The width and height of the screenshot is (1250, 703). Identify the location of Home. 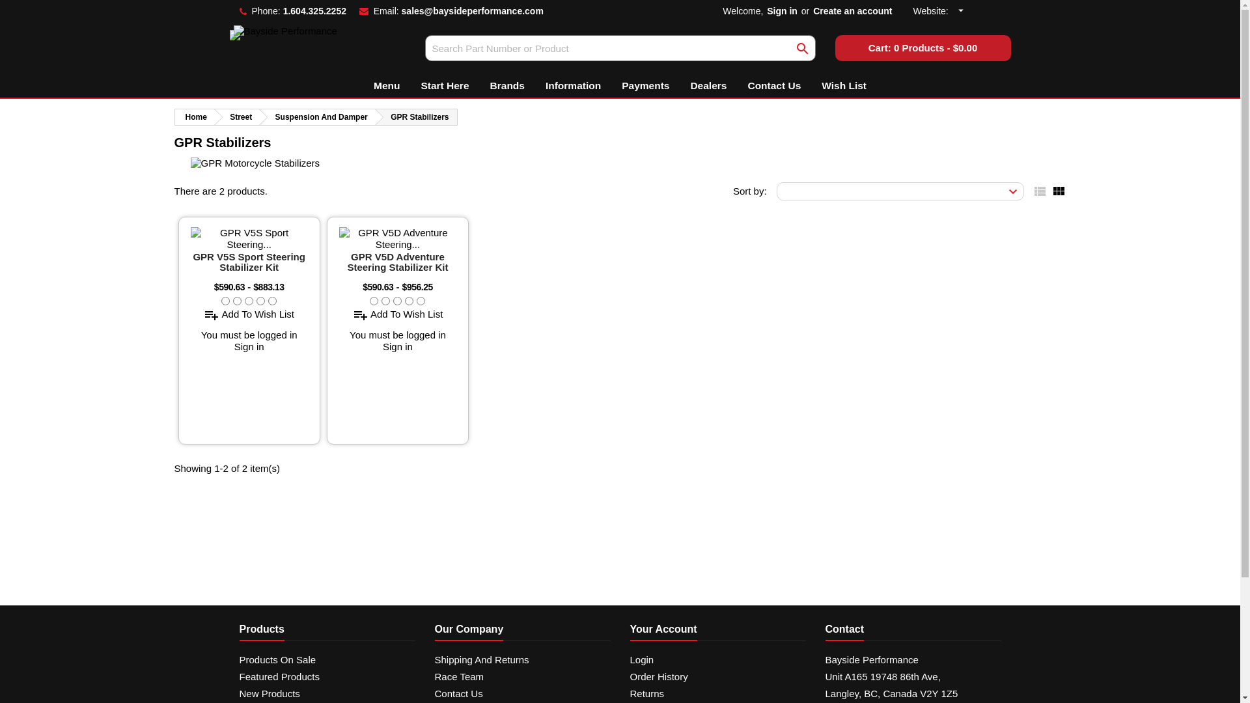
(194, 117).